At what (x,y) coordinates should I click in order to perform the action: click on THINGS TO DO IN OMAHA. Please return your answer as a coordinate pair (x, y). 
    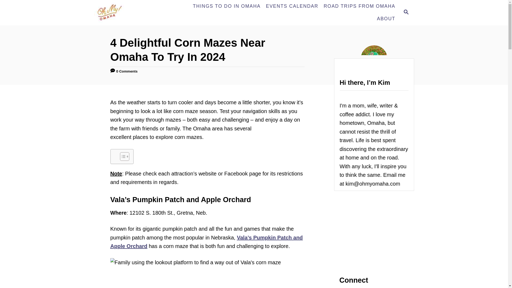
    Looking at the image, I should click on (226, 6).